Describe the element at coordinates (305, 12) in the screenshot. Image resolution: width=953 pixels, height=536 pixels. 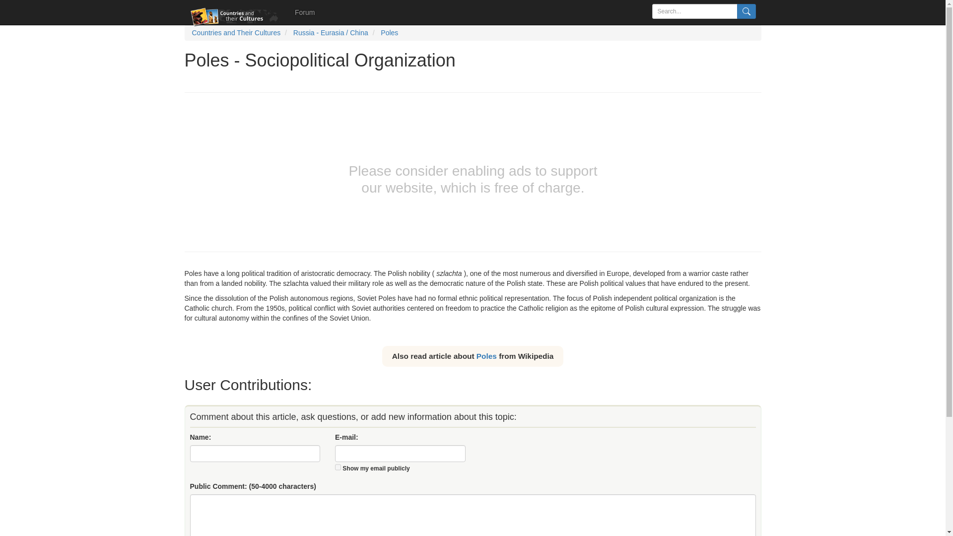
I see `Forum` at that location.